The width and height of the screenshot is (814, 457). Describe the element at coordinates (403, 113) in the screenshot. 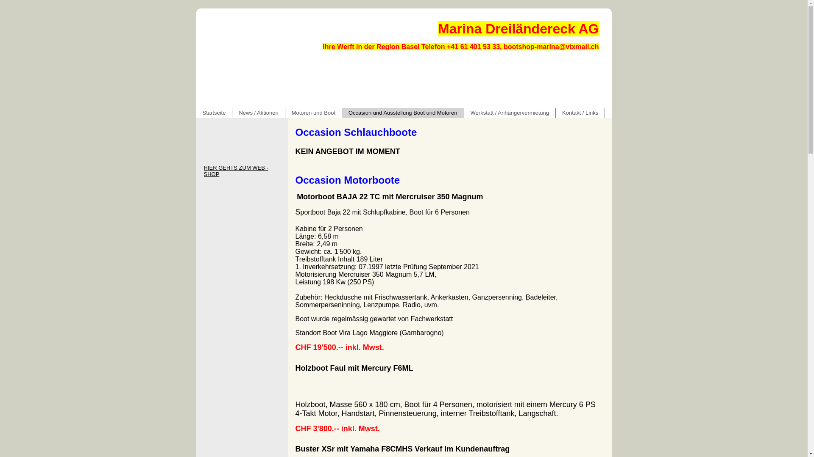

I see `Occasion und Ausstellung Boot und Motoren` at that location.